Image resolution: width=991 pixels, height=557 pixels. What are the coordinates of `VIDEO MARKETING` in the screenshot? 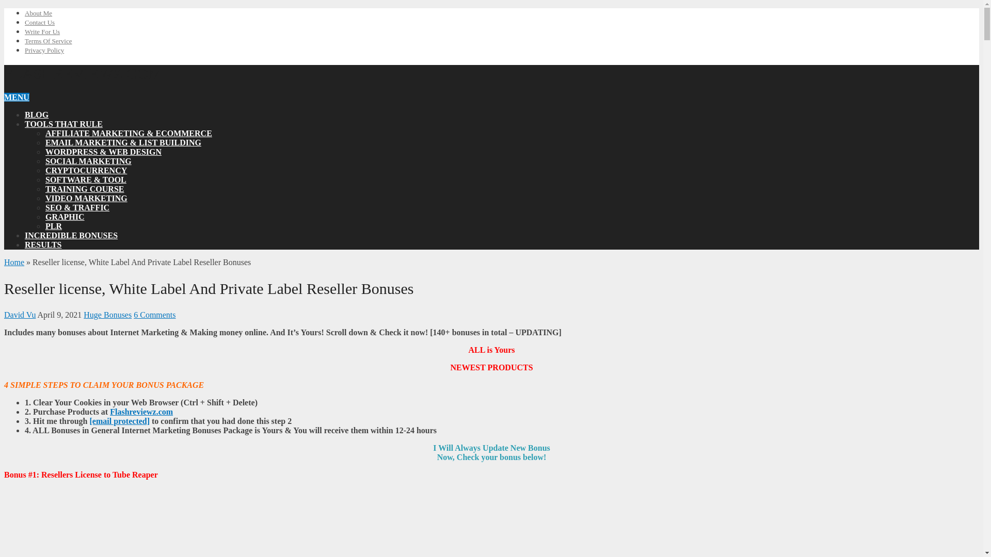 It's located at (87, 198).